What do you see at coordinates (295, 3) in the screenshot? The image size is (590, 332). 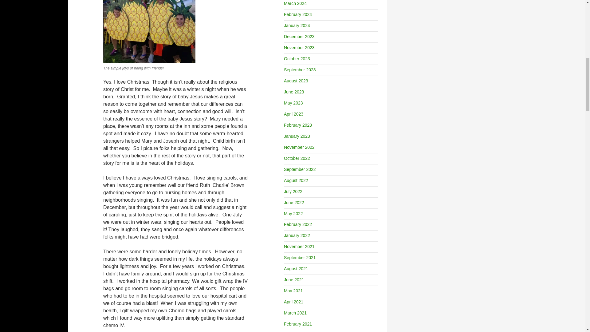 I see `March 2024` at bounding box center [295, 3].